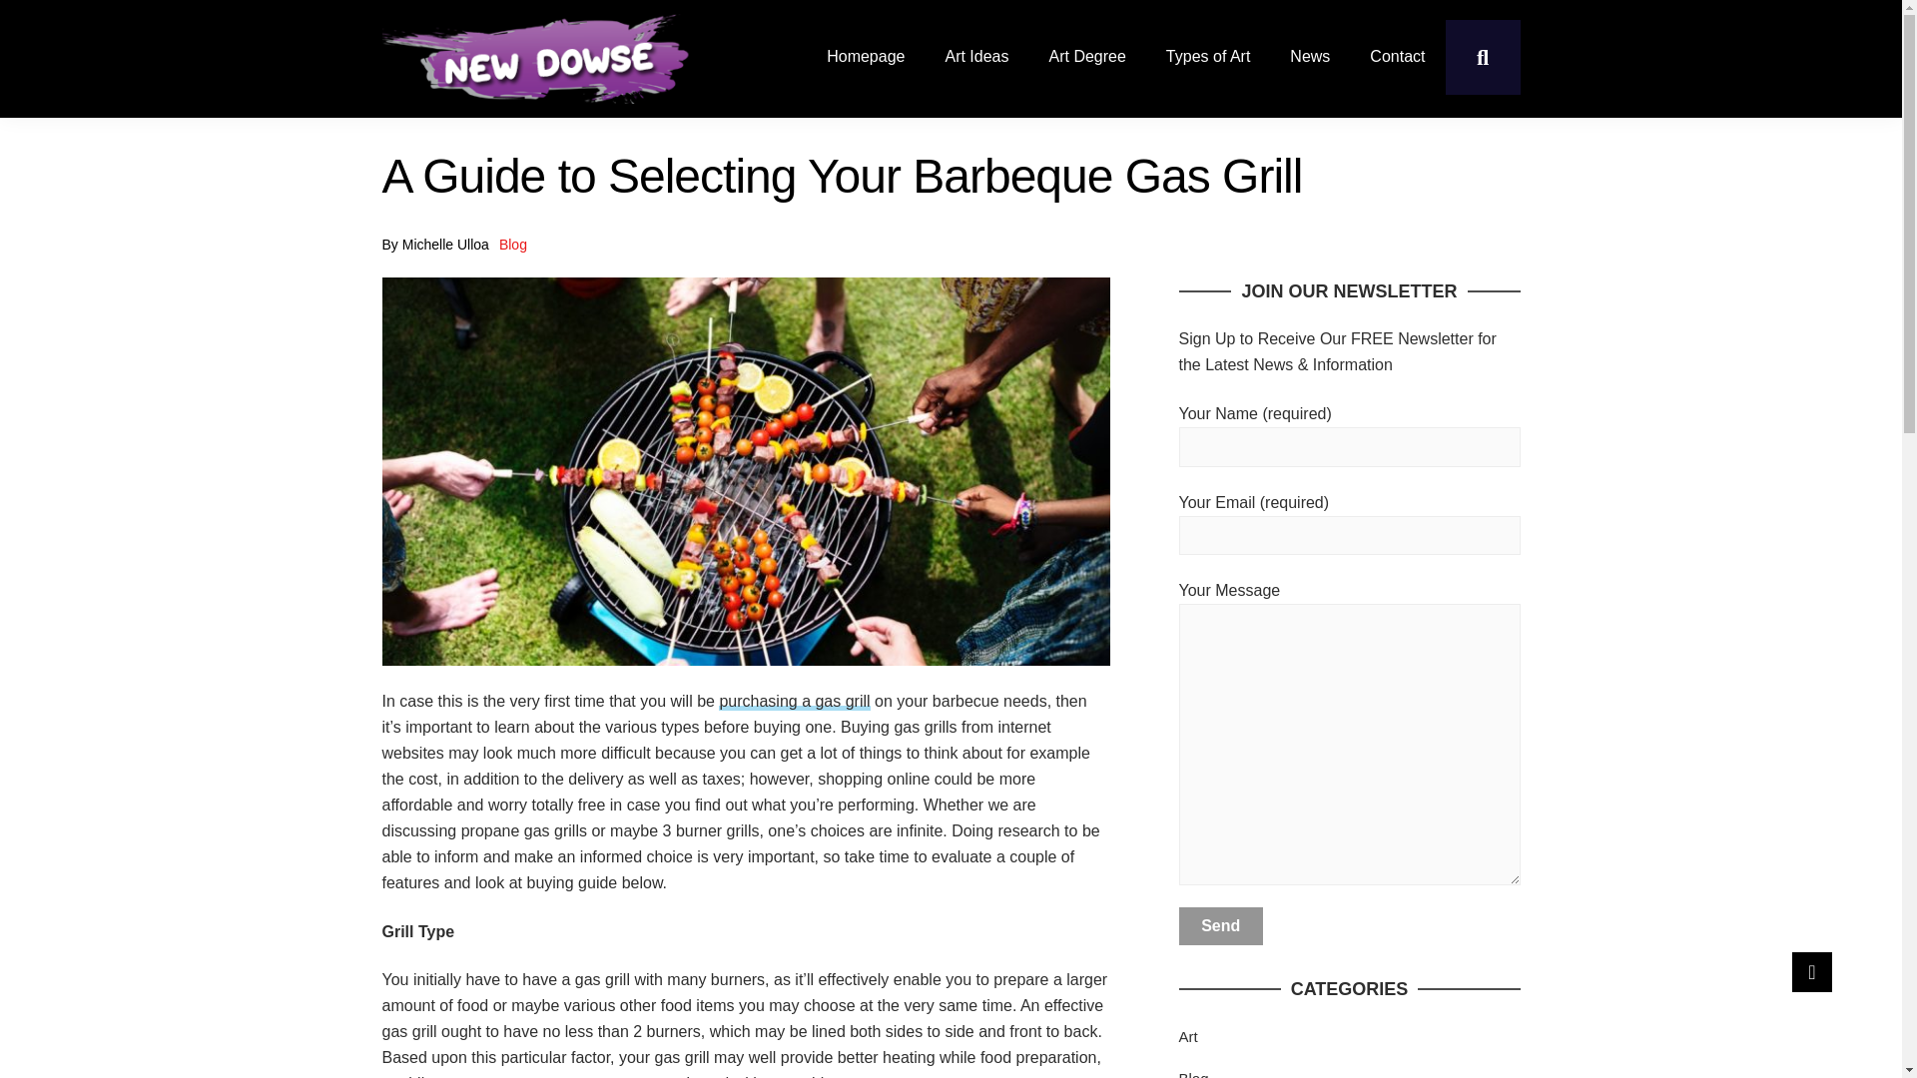 The image size is (1917, 1078). I want to click on Types of Art, so click(1208, 56).